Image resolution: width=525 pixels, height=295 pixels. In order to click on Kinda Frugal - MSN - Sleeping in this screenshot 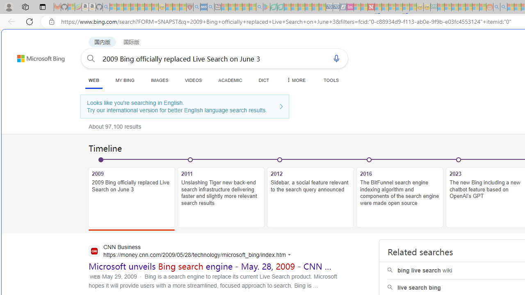, I will do `click(468, 7)`.